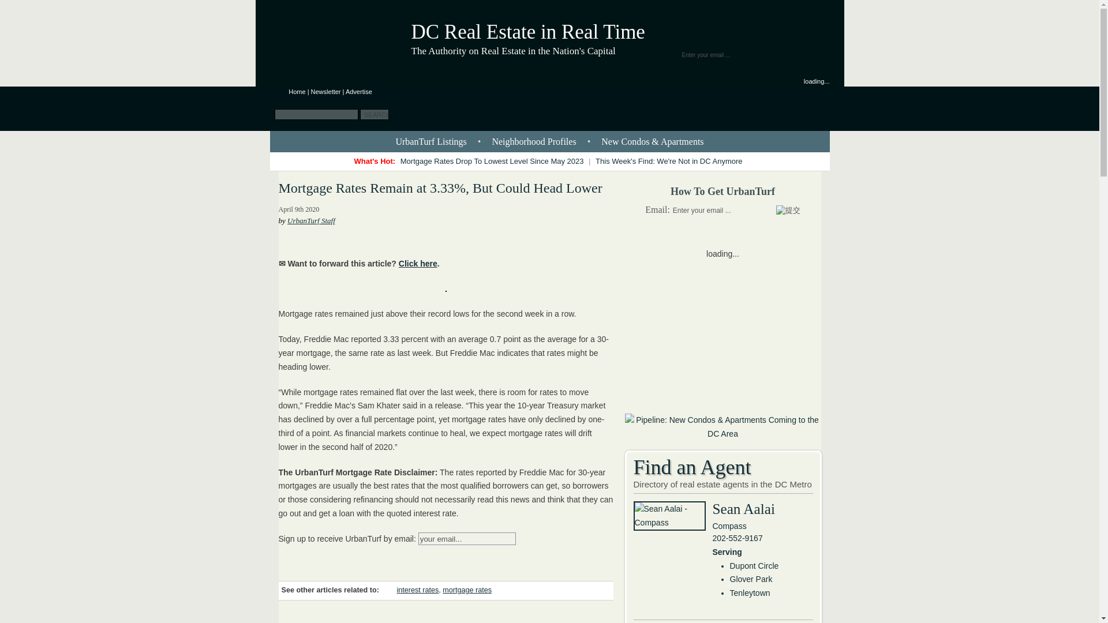  What do you see at coordinates (297, 92) in the screenshot?
I see `Home` at bounding box center [297, 92].